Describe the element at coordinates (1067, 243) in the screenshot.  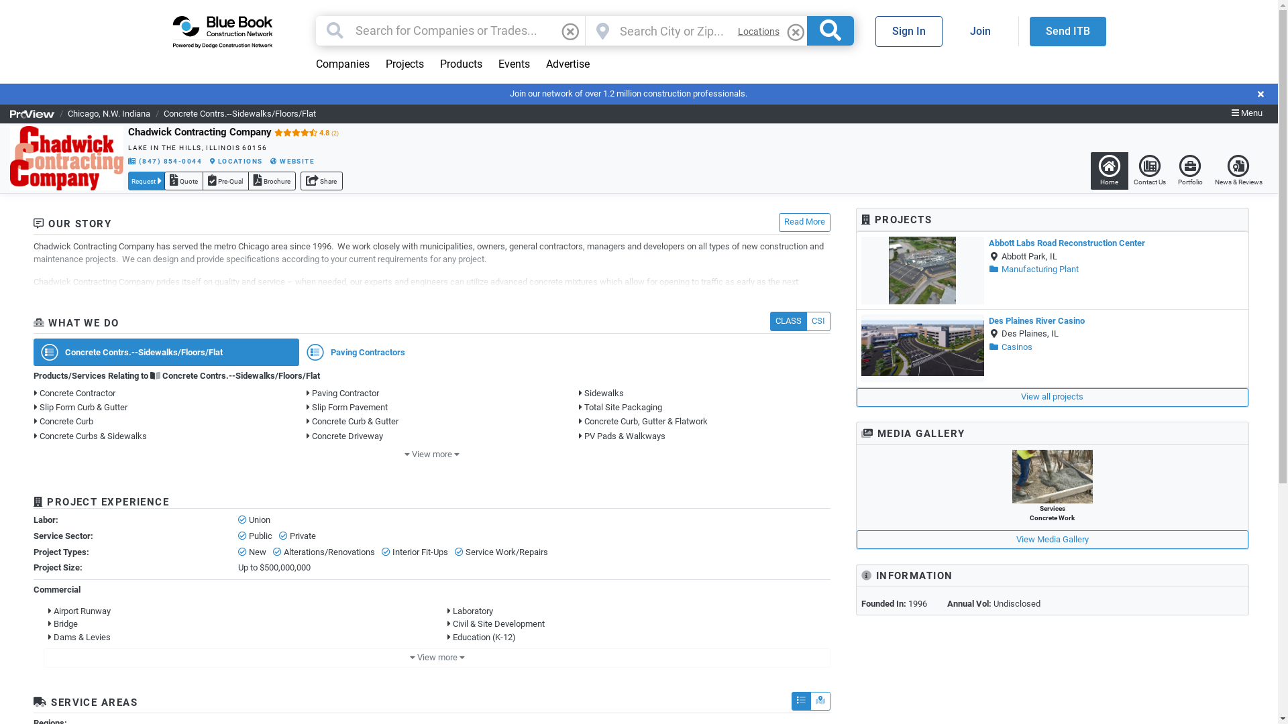
I see `Abbott Labs Road Reconstruction Center` at that location.